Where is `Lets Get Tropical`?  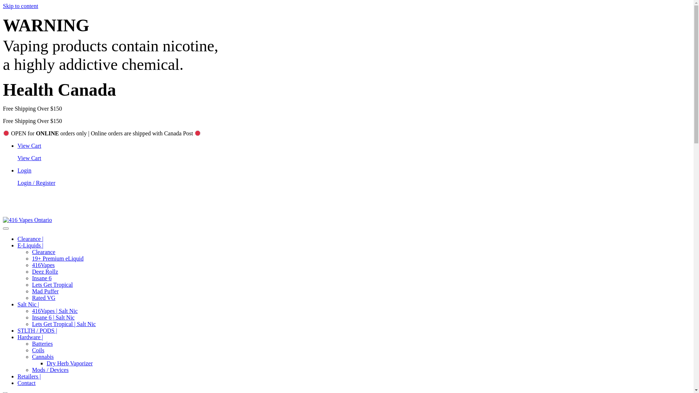 Lets Get Tropical is located at coordinates (52, 285).